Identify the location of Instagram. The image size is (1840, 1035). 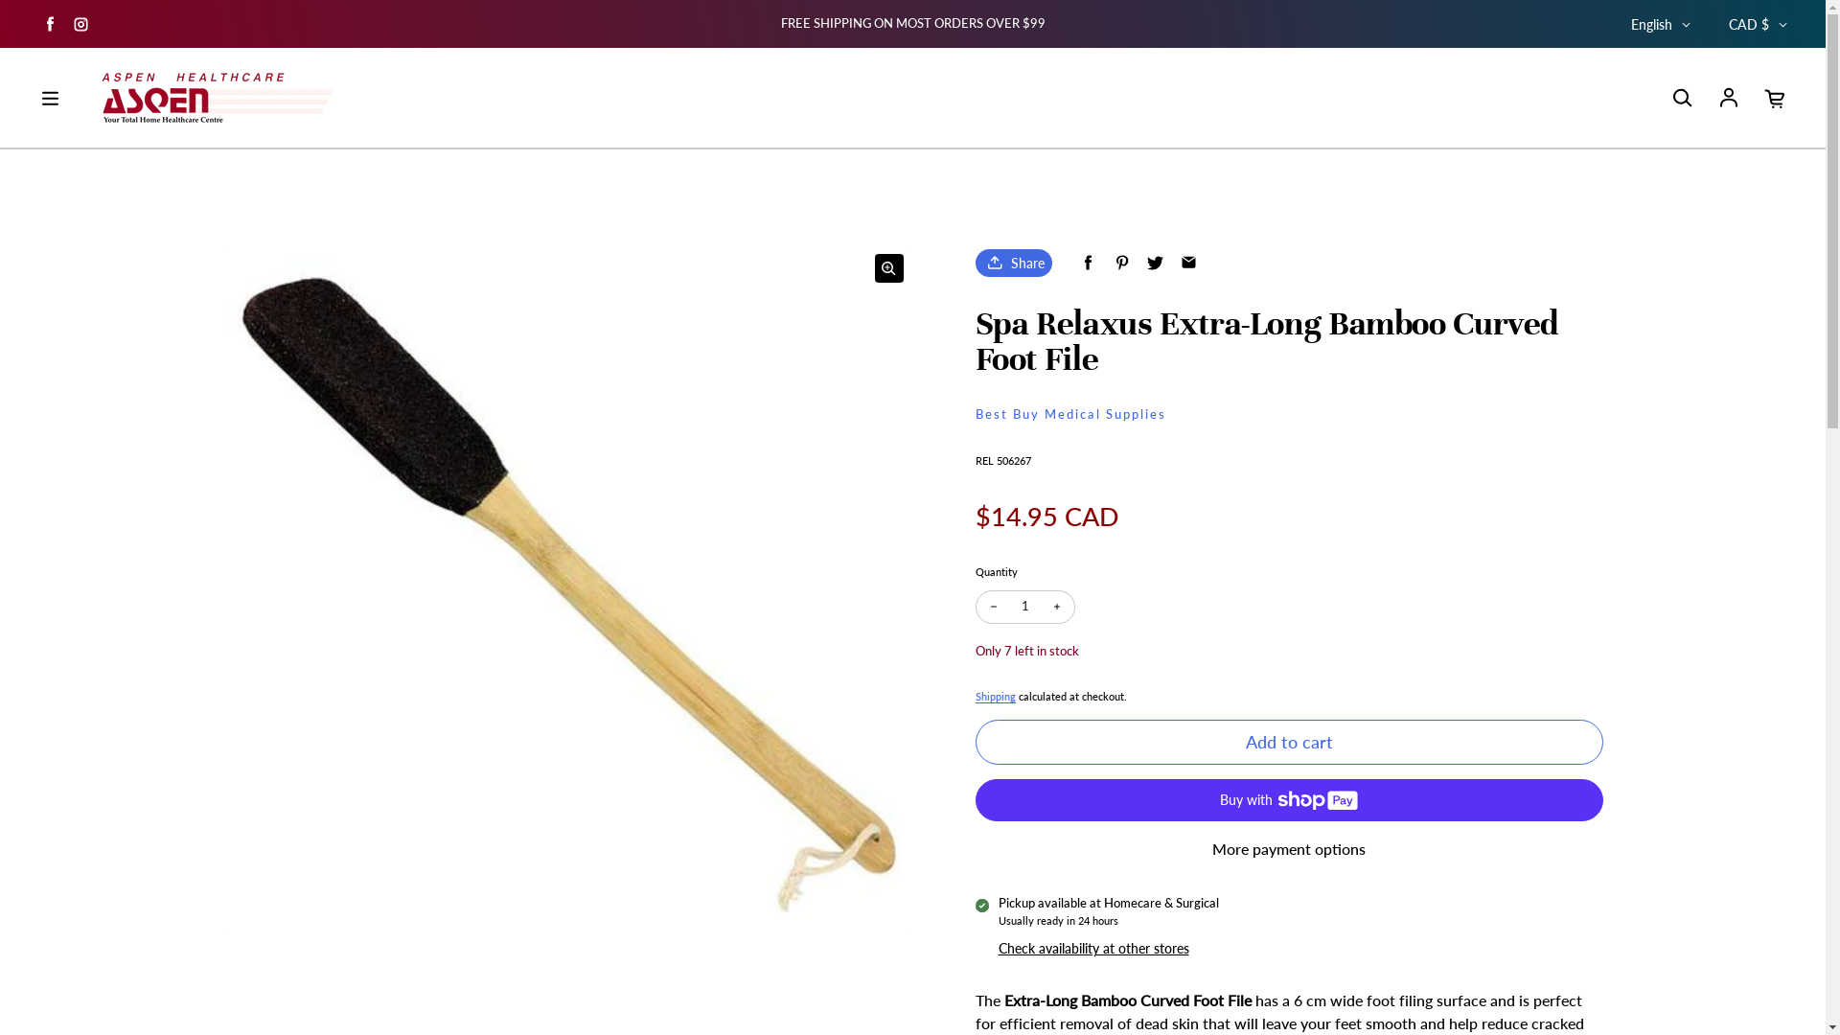
(80, 23).